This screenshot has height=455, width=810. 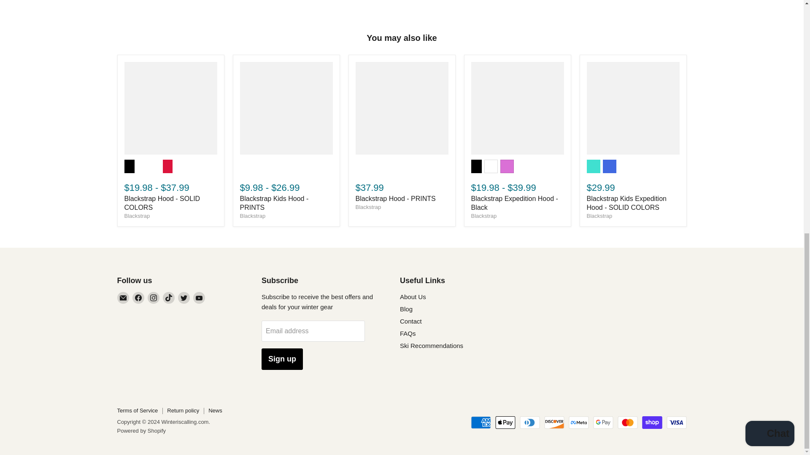 I want to click on Blackstrap, so click(x=483, y=216).